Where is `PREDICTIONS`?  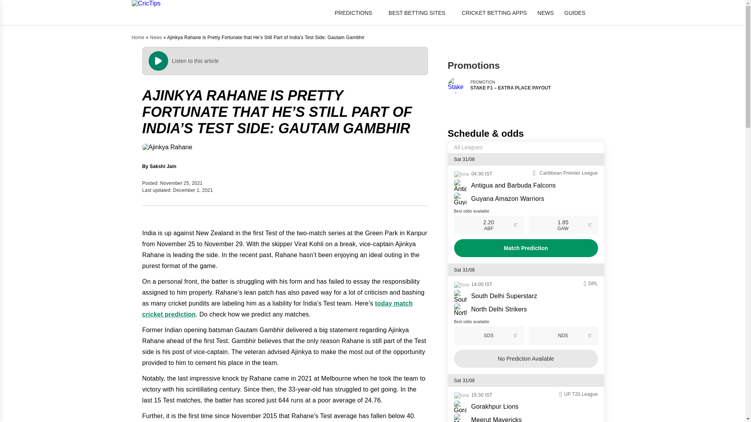
PREDICTIONS is located at coordinates (357, 13).